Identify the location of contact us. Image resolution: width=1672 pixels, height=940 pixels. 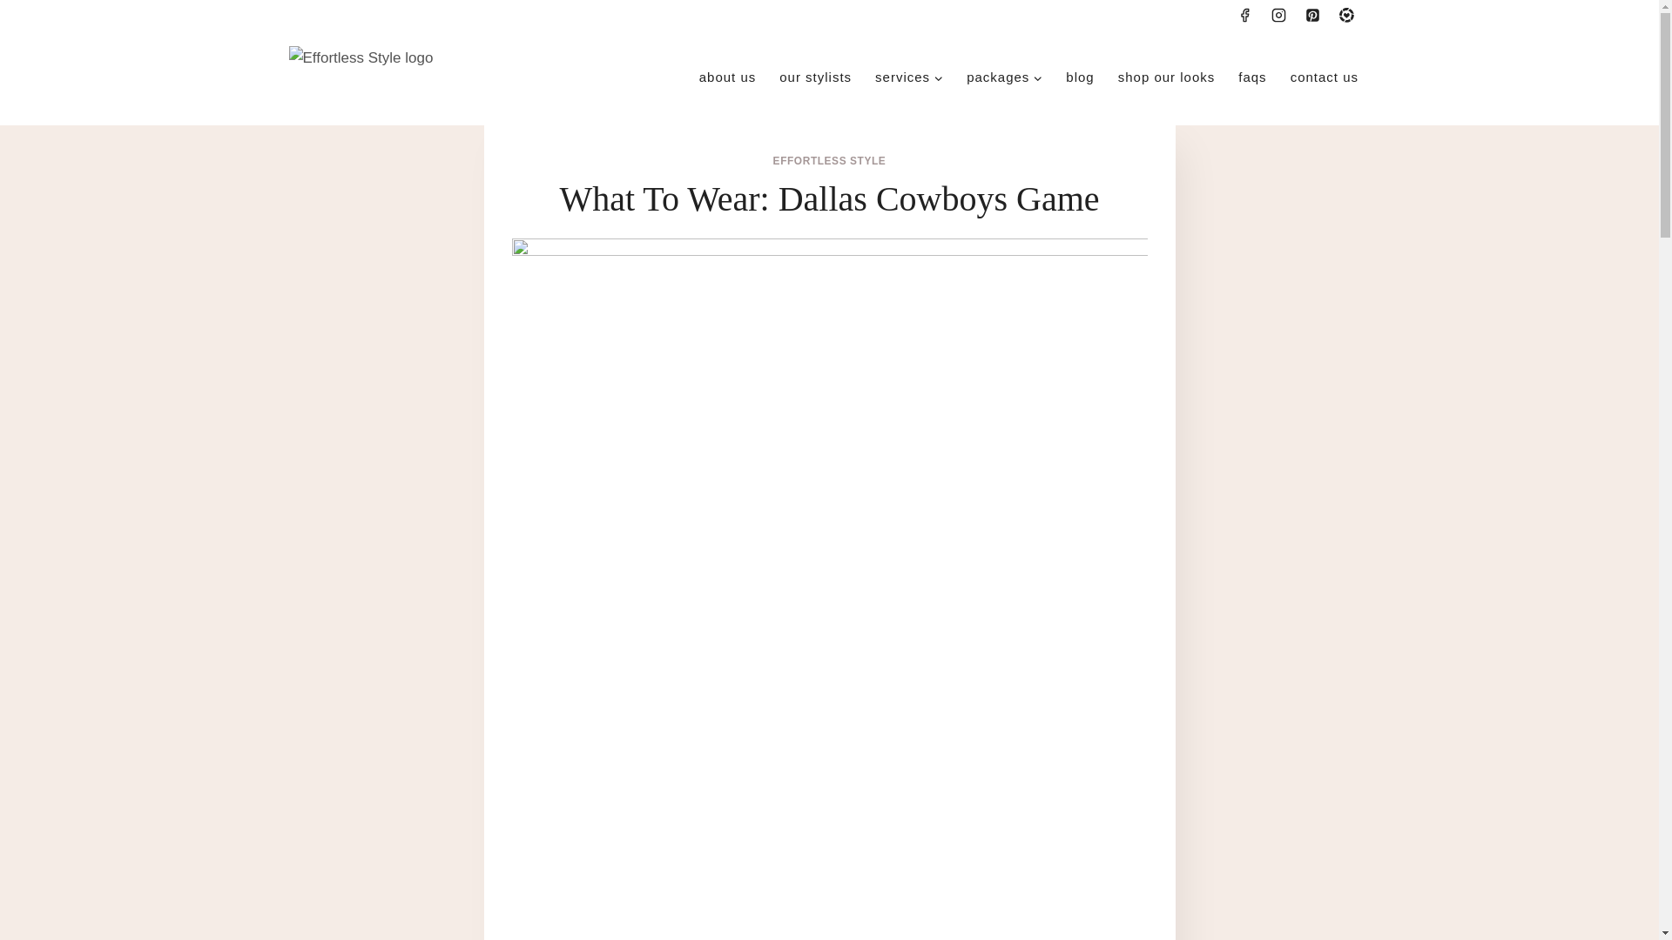
(1324, 77).